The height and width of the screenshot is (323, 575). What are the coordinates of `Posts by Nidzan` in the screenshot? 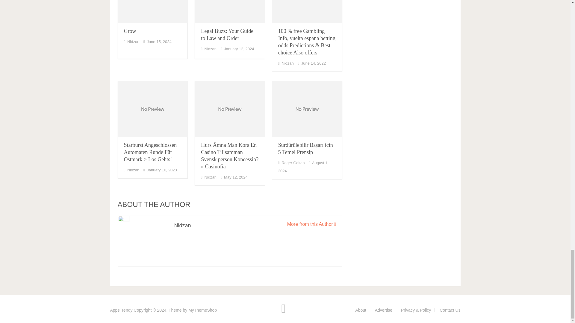 It's located at (133, 170).